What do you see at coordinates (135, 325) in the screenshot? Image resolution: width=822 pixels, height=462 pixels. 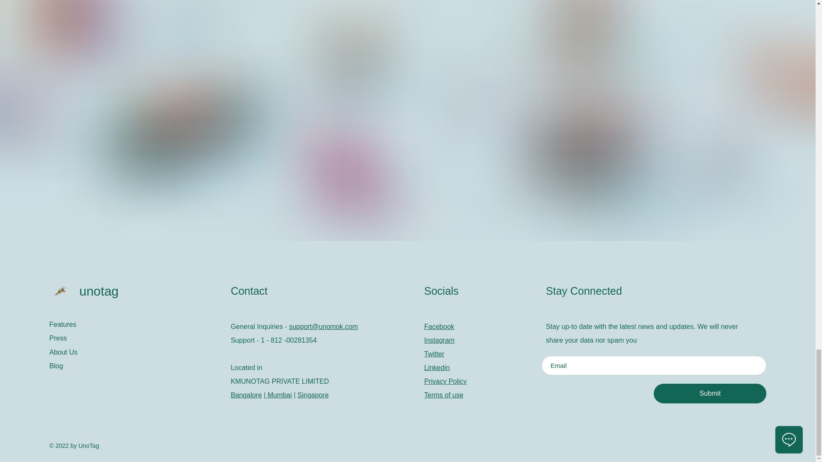 I see `Features` at bounding box center [135, 325].